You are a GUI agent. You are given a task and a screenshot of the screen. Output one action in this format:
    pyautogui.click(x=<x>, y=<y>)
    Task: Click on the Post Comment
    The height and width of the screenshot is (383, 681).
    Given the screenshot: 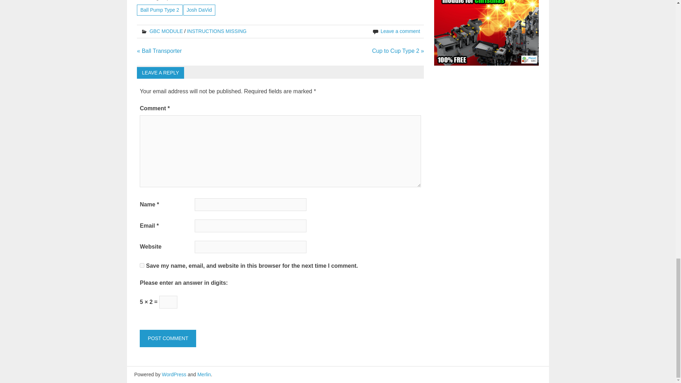 What is the action you would take?
    pyautogui.click(x=167, y=338)
    